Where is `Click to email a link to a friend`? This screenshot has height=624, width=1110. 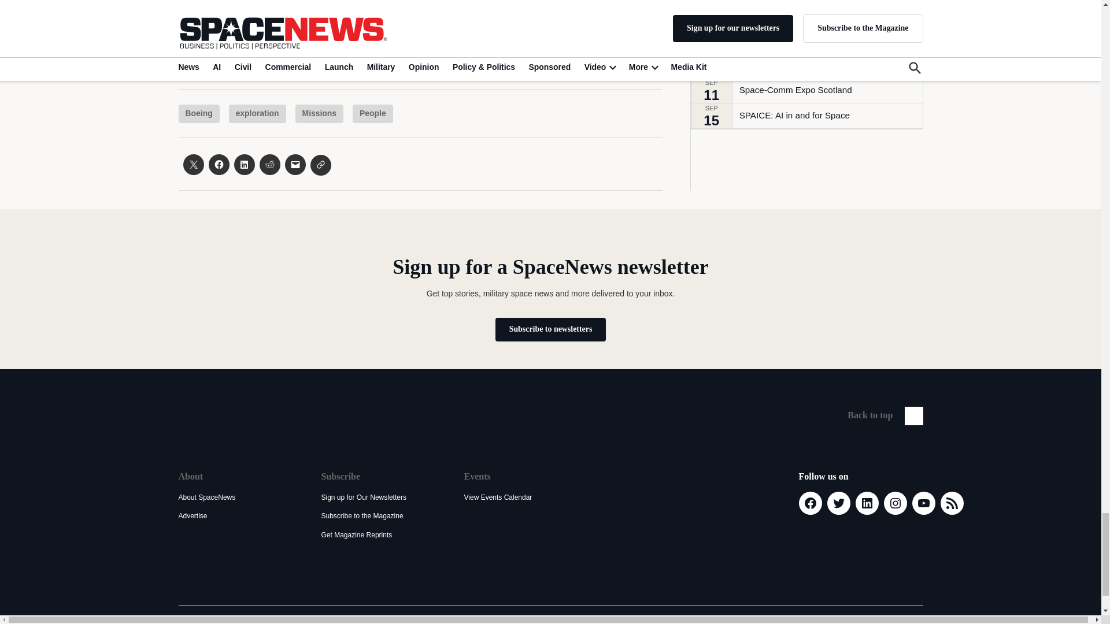 Click to email a link to a friend is located at coordinates (295, 164).